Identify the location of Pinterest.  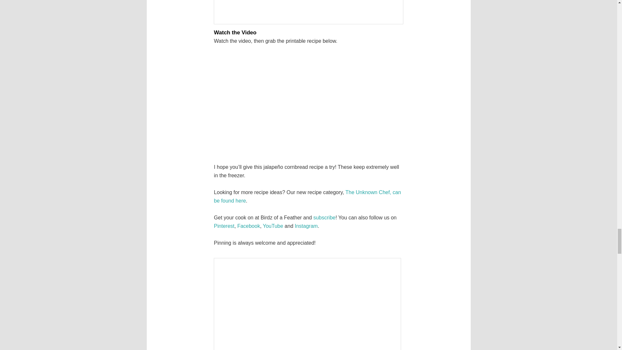
(224, 226).